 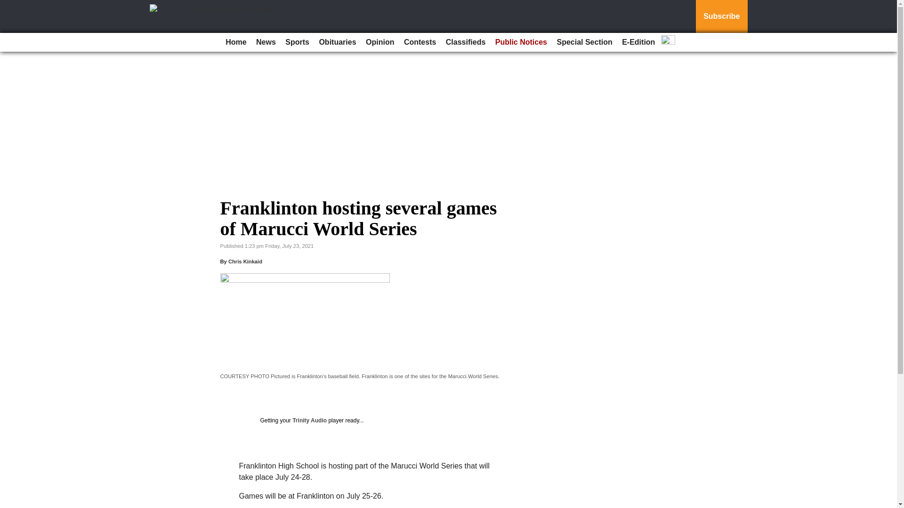 I want to click on Chris Kinkaid, so click(x=245, y=261).